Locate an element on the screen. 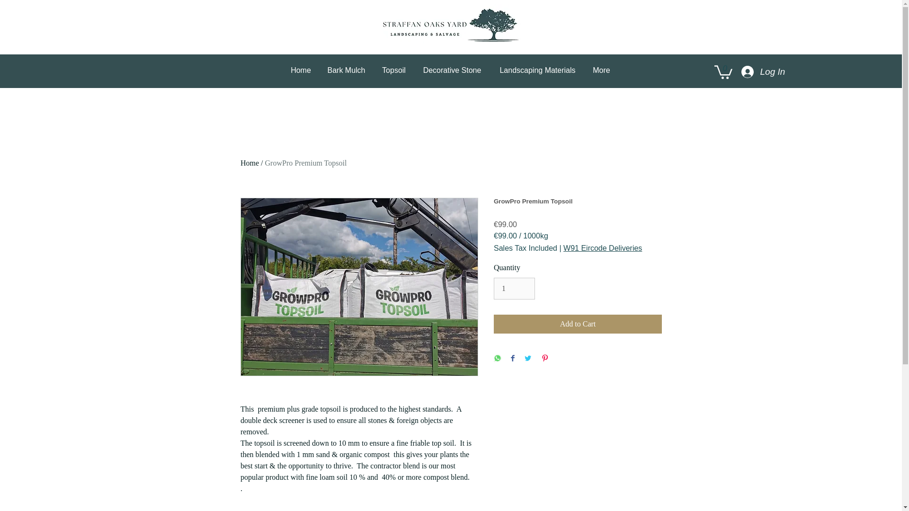 The height and width of the screenshot is (511, 909). GrowPro Premium Topsoil is located at coordinates (306, 163).